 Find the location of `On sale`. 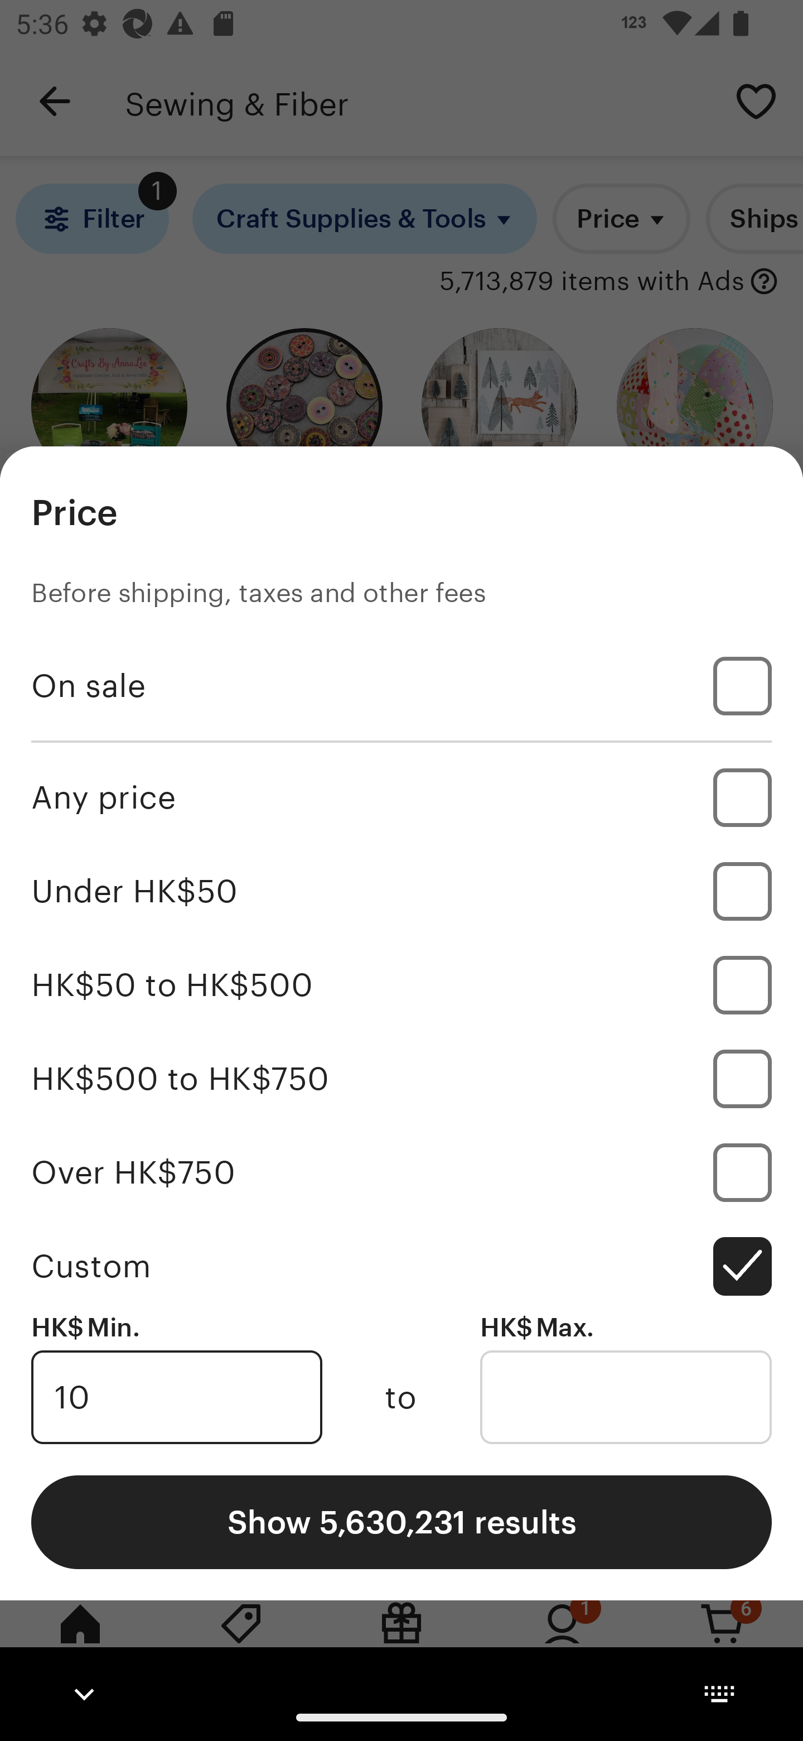

On sale is located at coordinates (401, 686).